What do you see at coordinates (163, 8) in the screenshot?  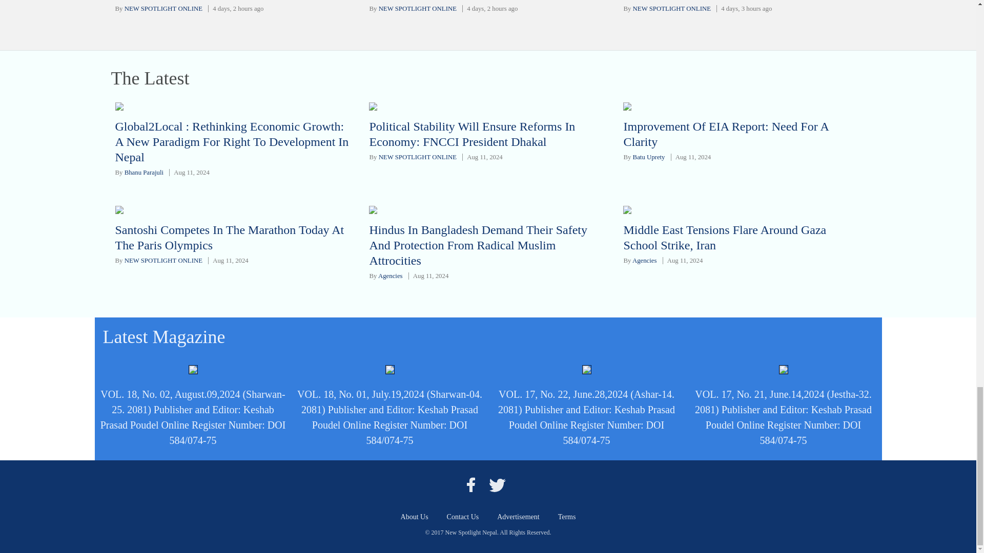 I see `NEW SPOTLIGHT ONLINE` at bounding box center [163, 8].